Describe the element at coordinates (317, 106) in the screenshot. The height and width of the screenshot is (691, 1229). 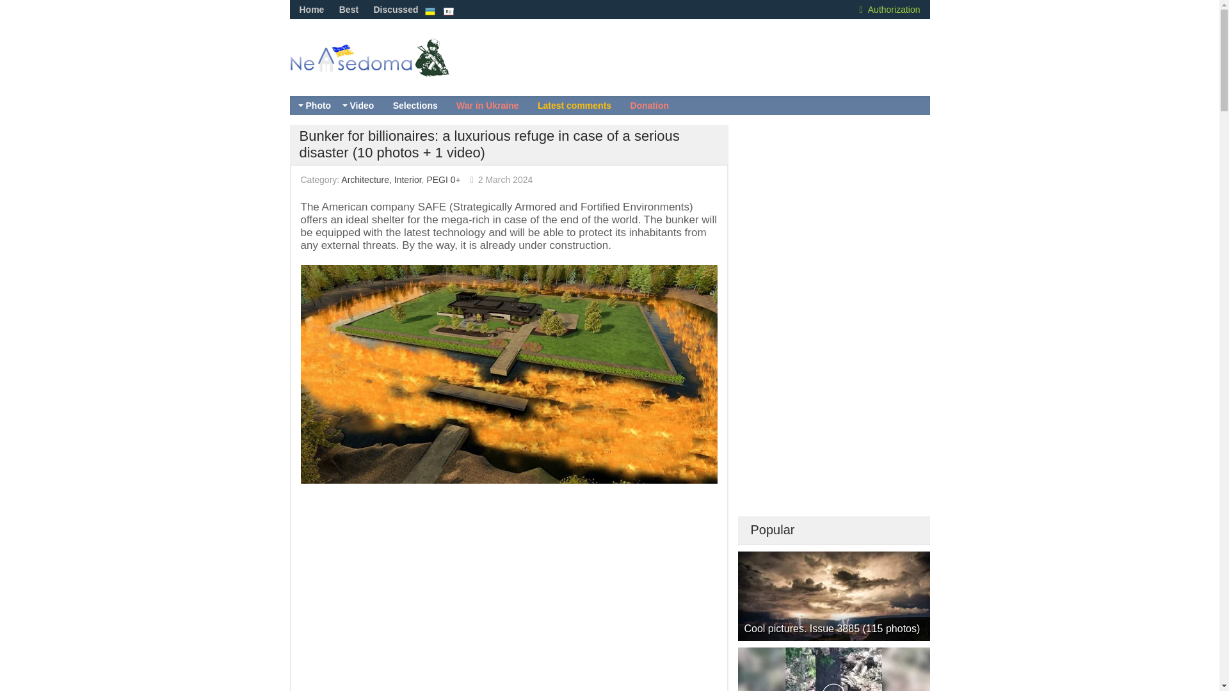
I see `Photo` at that location.